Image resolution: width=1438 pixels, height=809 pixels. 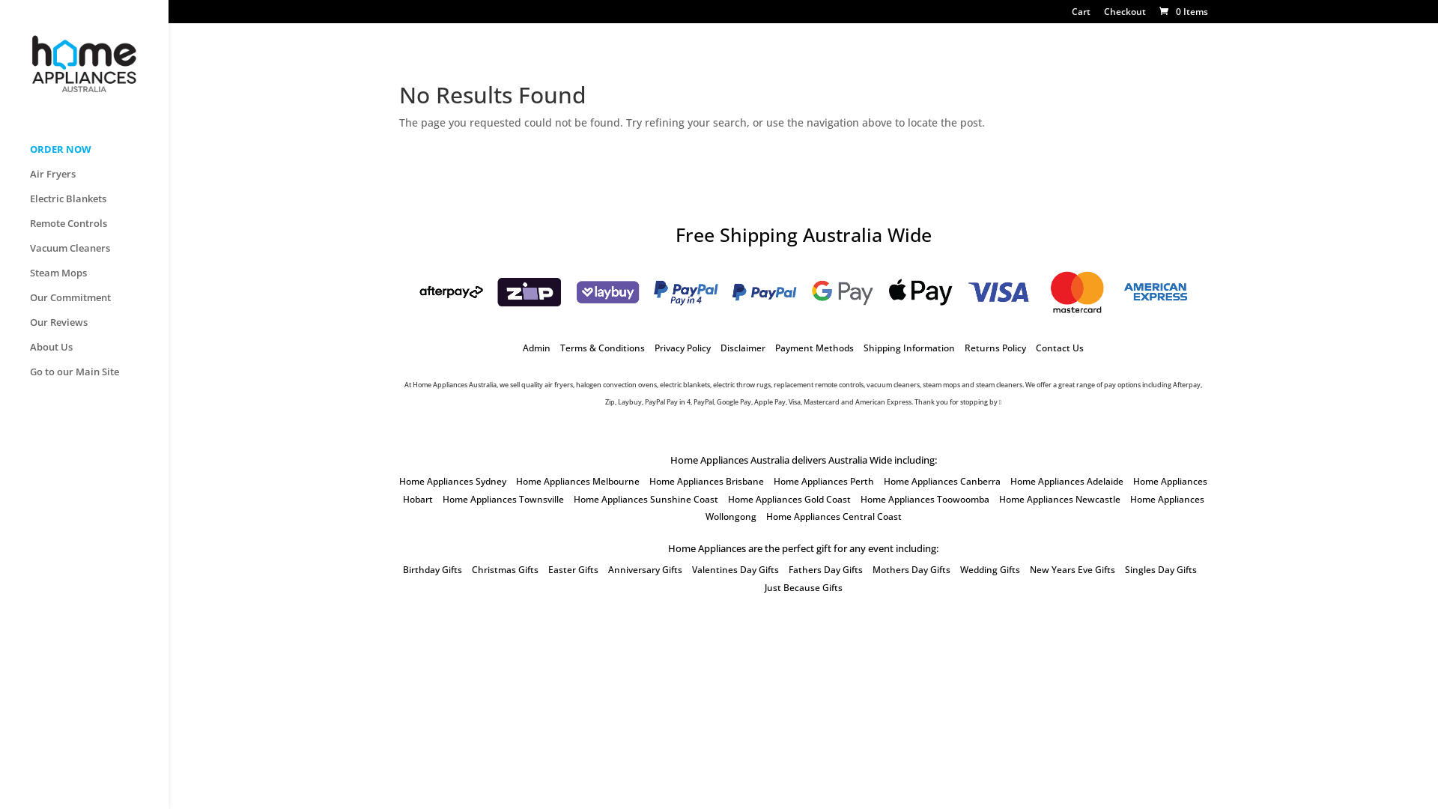 What do you see at coordinates (1080, 15) in the screenshot?
I see `Cart` at bounding box center [1080, 15].